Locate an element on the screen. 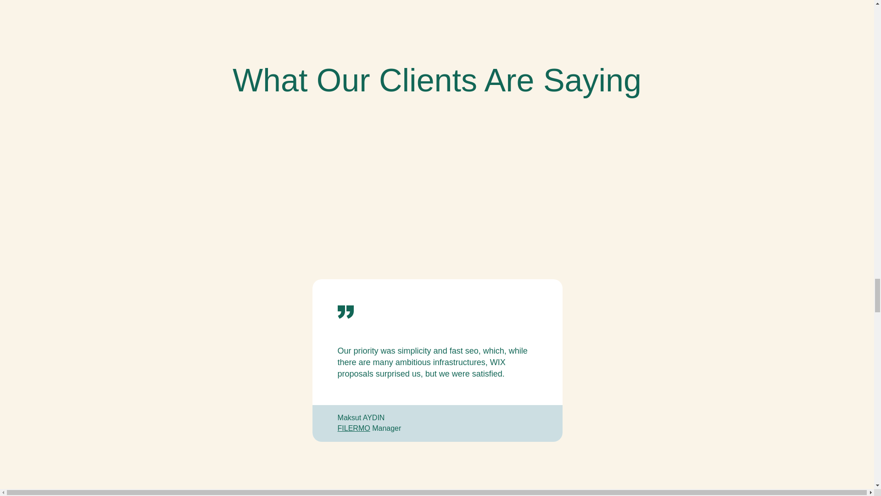 This screenshot has width=881, height=496. FILERMO is located at coordinates (353, 428).